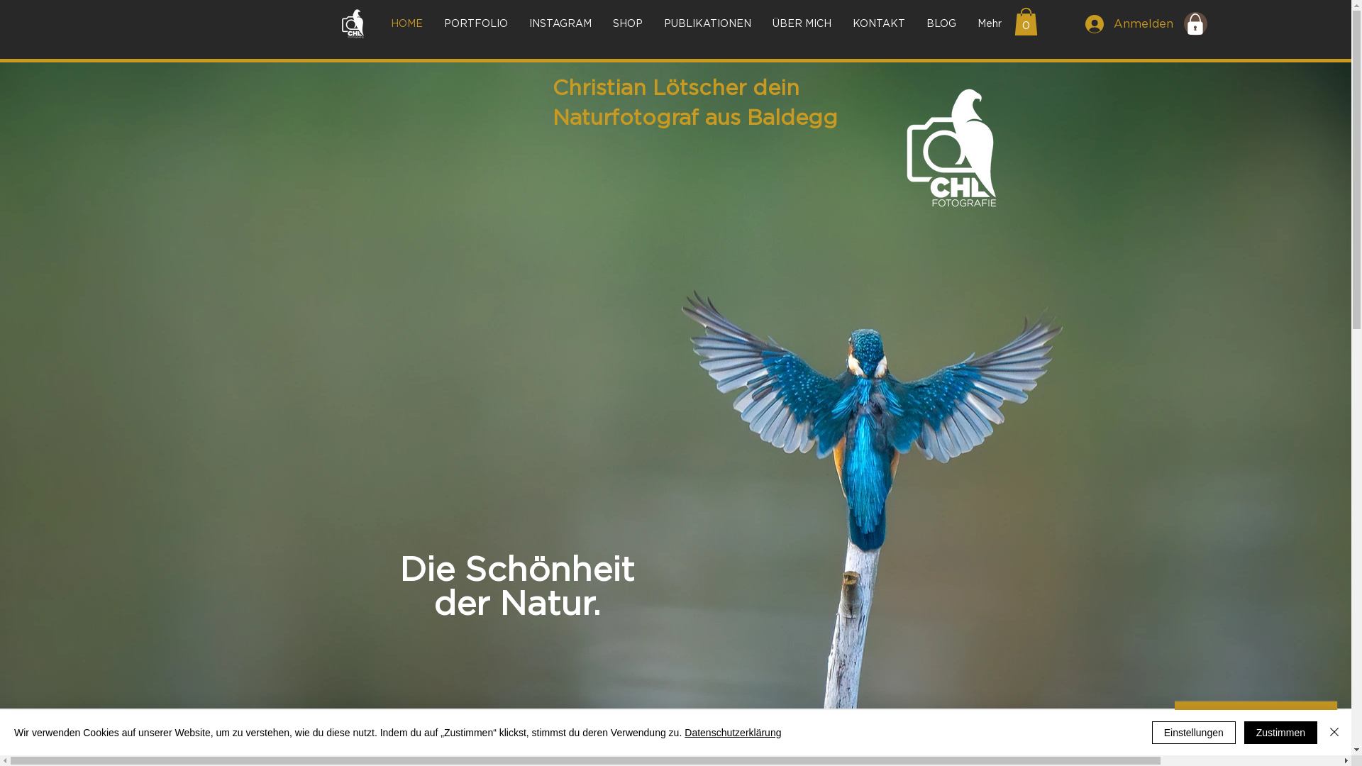 This screenshot has width=1362, height=766. Describe the element at coordinates (952, 148) in the screenshot. I see `CHL Fotografie` at that location.